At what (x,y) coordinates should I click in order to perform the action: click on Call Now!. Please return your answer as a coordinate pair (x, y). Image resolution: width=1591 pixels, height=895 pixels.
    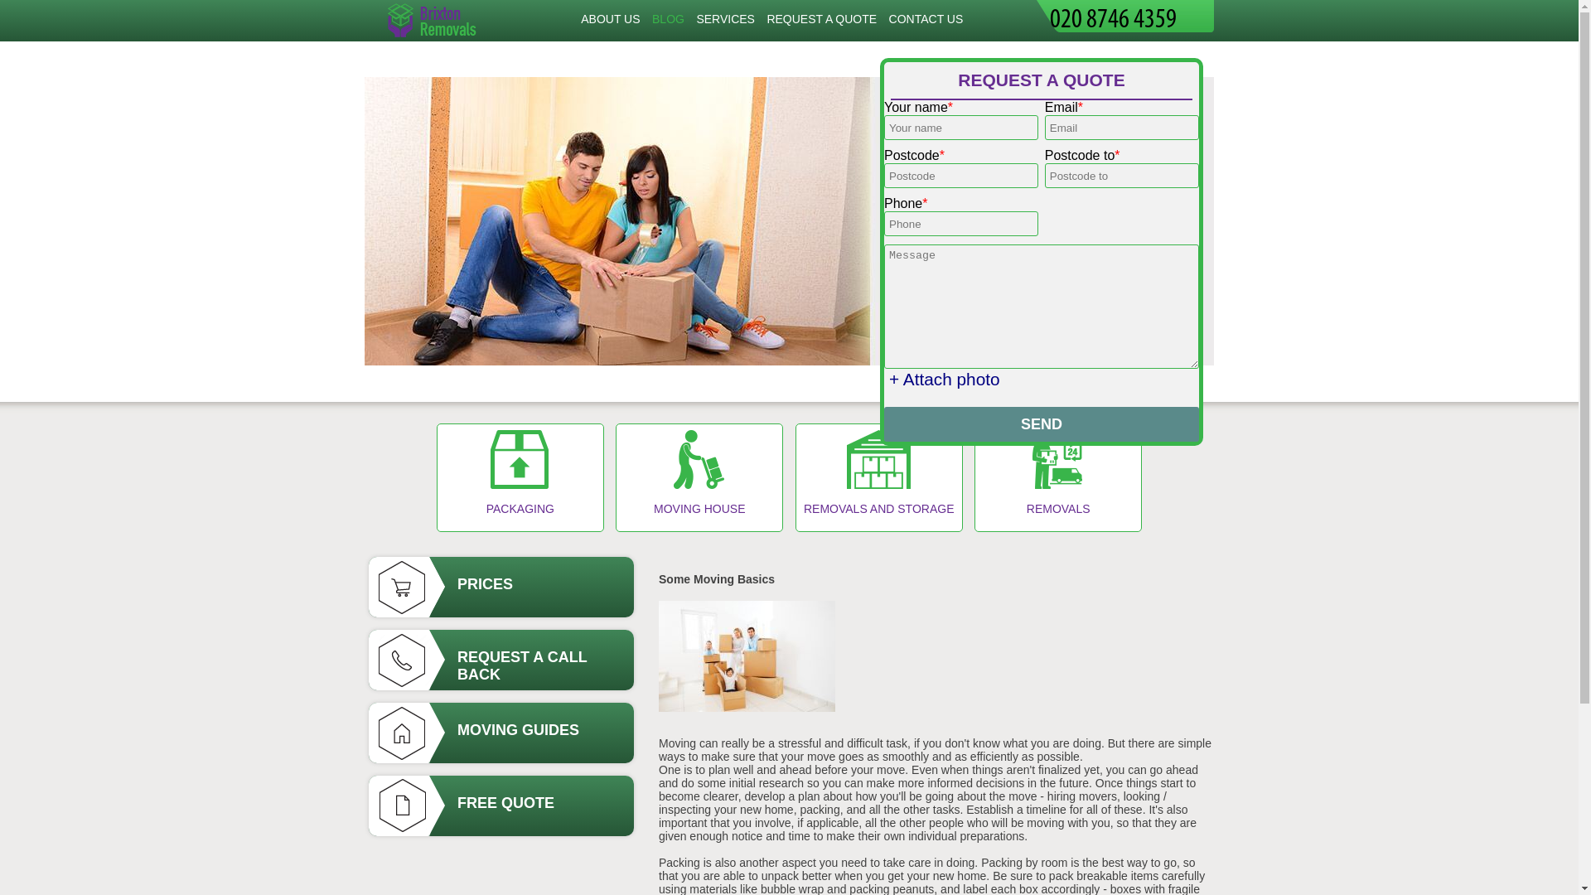
    Looking at the image, I should click on (1132, 15).